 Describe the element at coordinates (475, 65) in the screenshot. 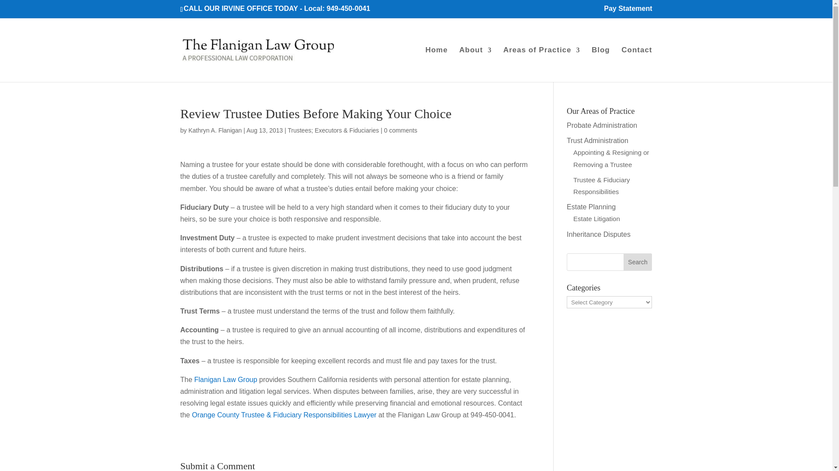

I see `About` at that location.